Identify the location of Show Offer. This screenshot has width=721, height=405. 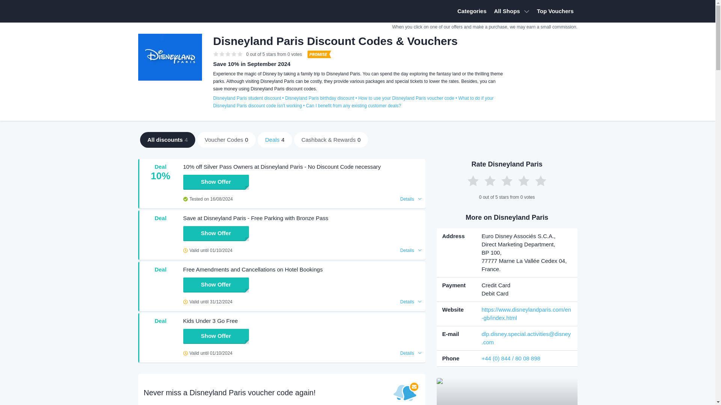
(216, 182).